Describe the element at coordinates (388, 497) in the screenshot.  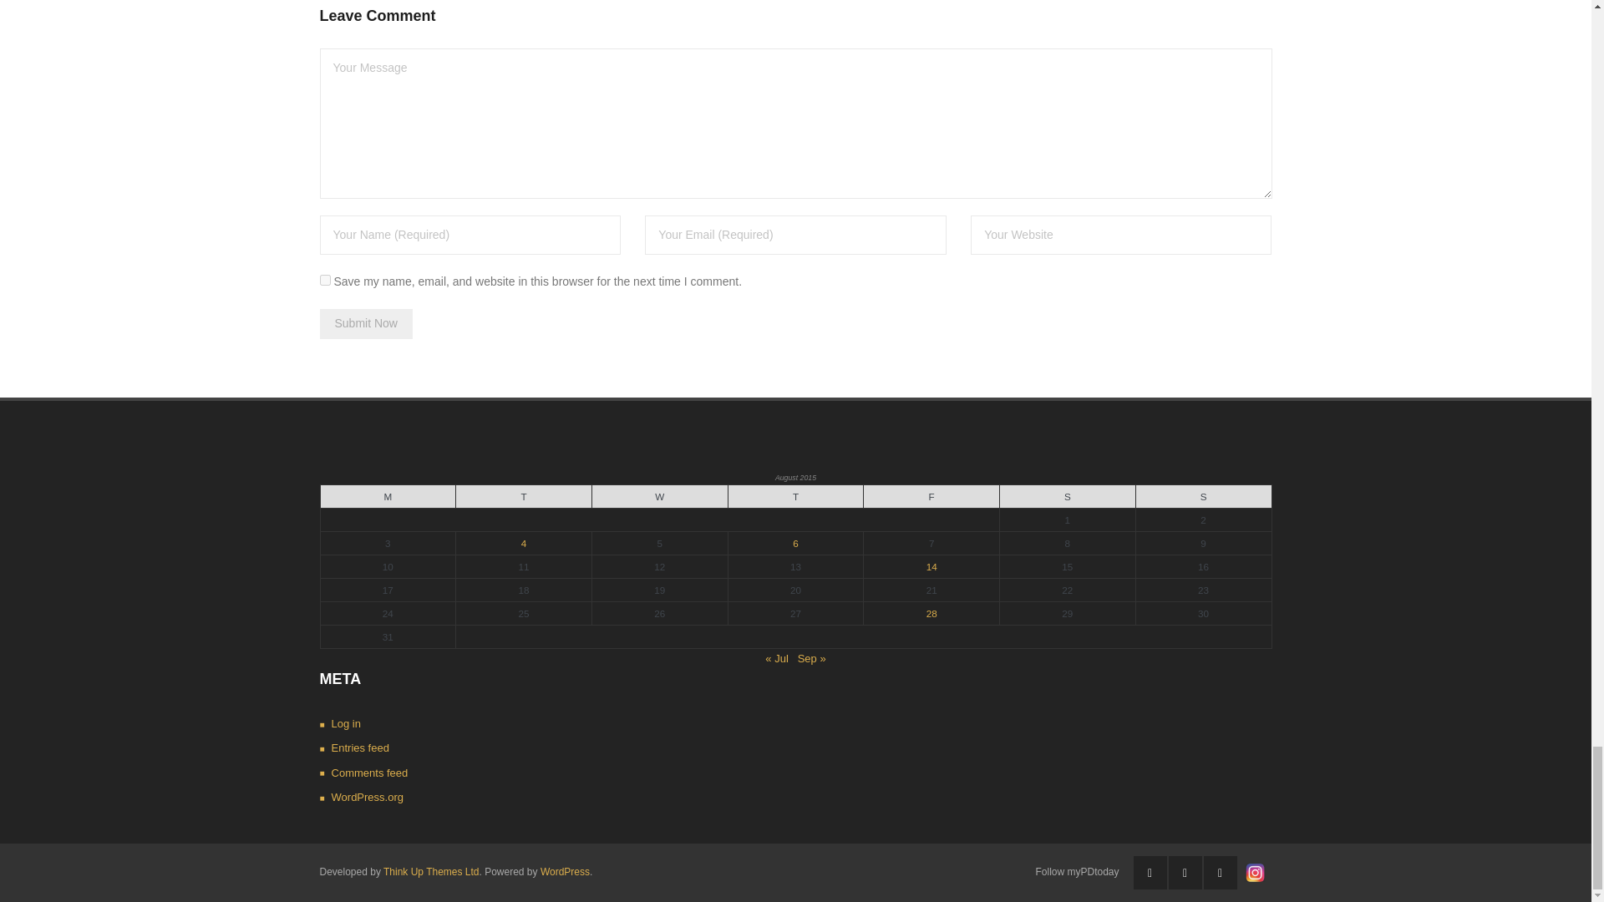
I see `Monday` at that location.